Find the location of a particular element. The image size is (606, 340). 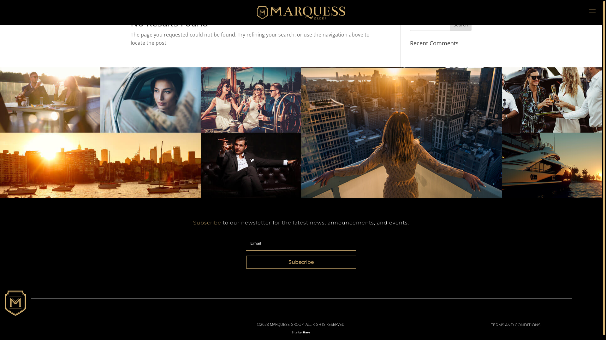

Search is located at coordinates (461, 25).